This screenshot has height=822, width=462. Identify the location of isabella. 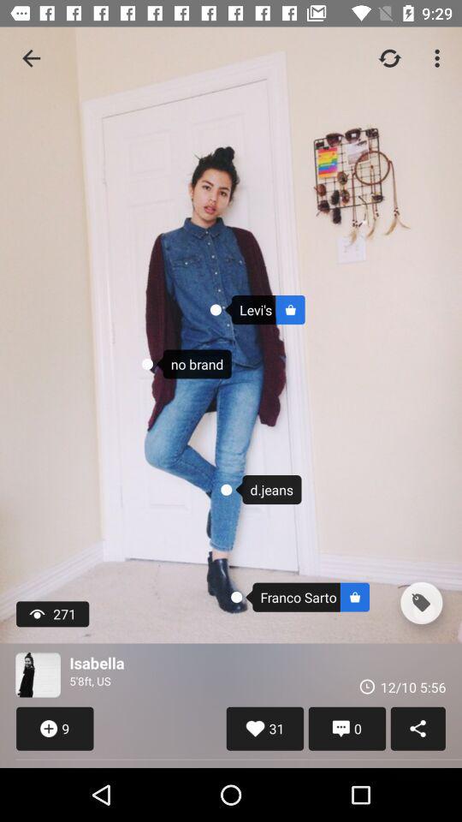
(38, 675).